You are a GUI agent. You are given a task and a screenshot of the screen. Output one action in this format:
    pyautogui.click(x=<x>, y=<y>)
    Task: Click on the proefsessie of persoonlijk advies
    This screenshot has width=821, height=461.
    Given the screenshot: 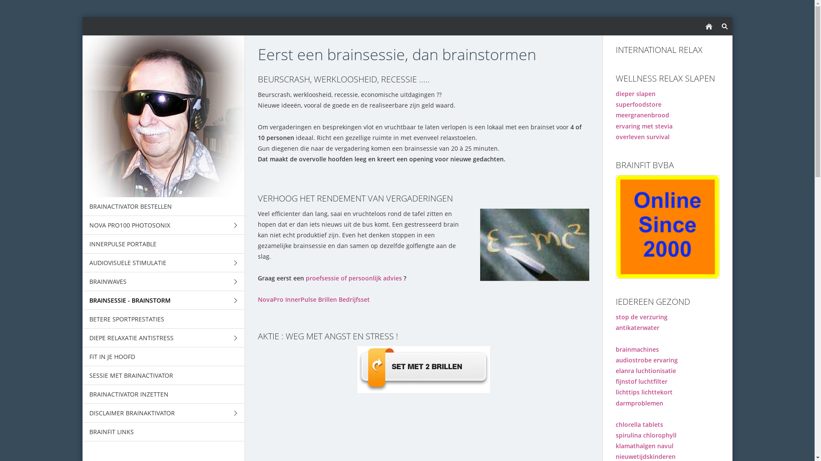 What is the action you would take?
    pyautogui.click(x=353, y=278)
    